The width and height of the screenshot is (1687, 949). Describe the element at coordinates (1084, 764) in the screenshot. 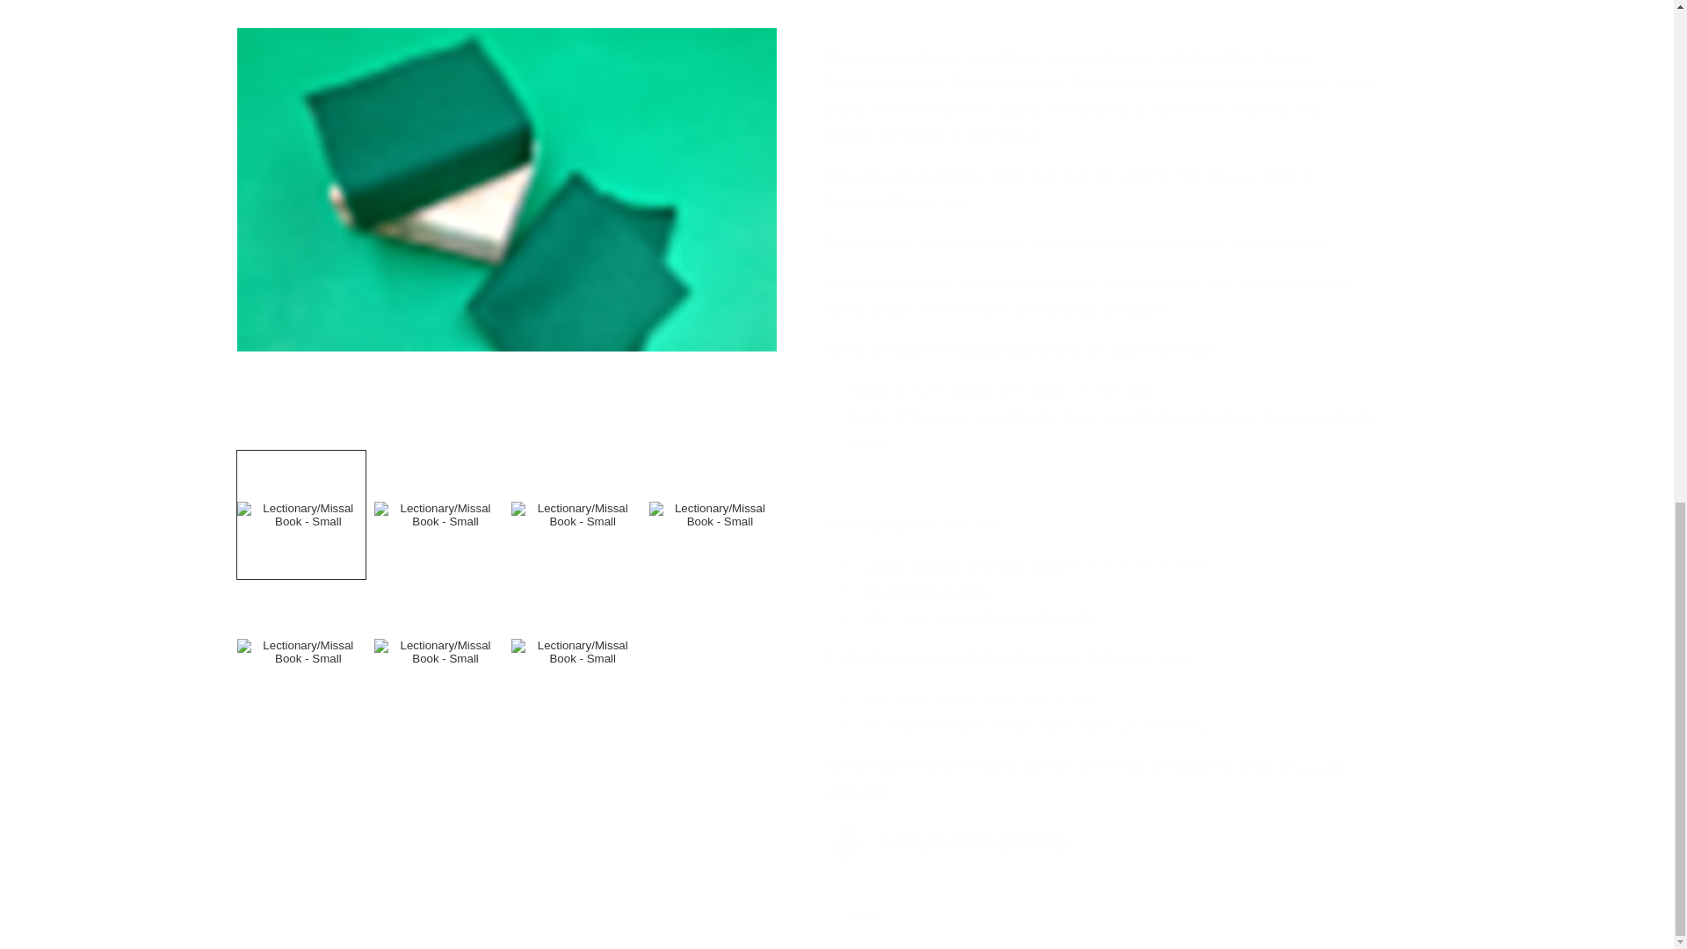

I see `Atrium Woodworks Collection` at that location.